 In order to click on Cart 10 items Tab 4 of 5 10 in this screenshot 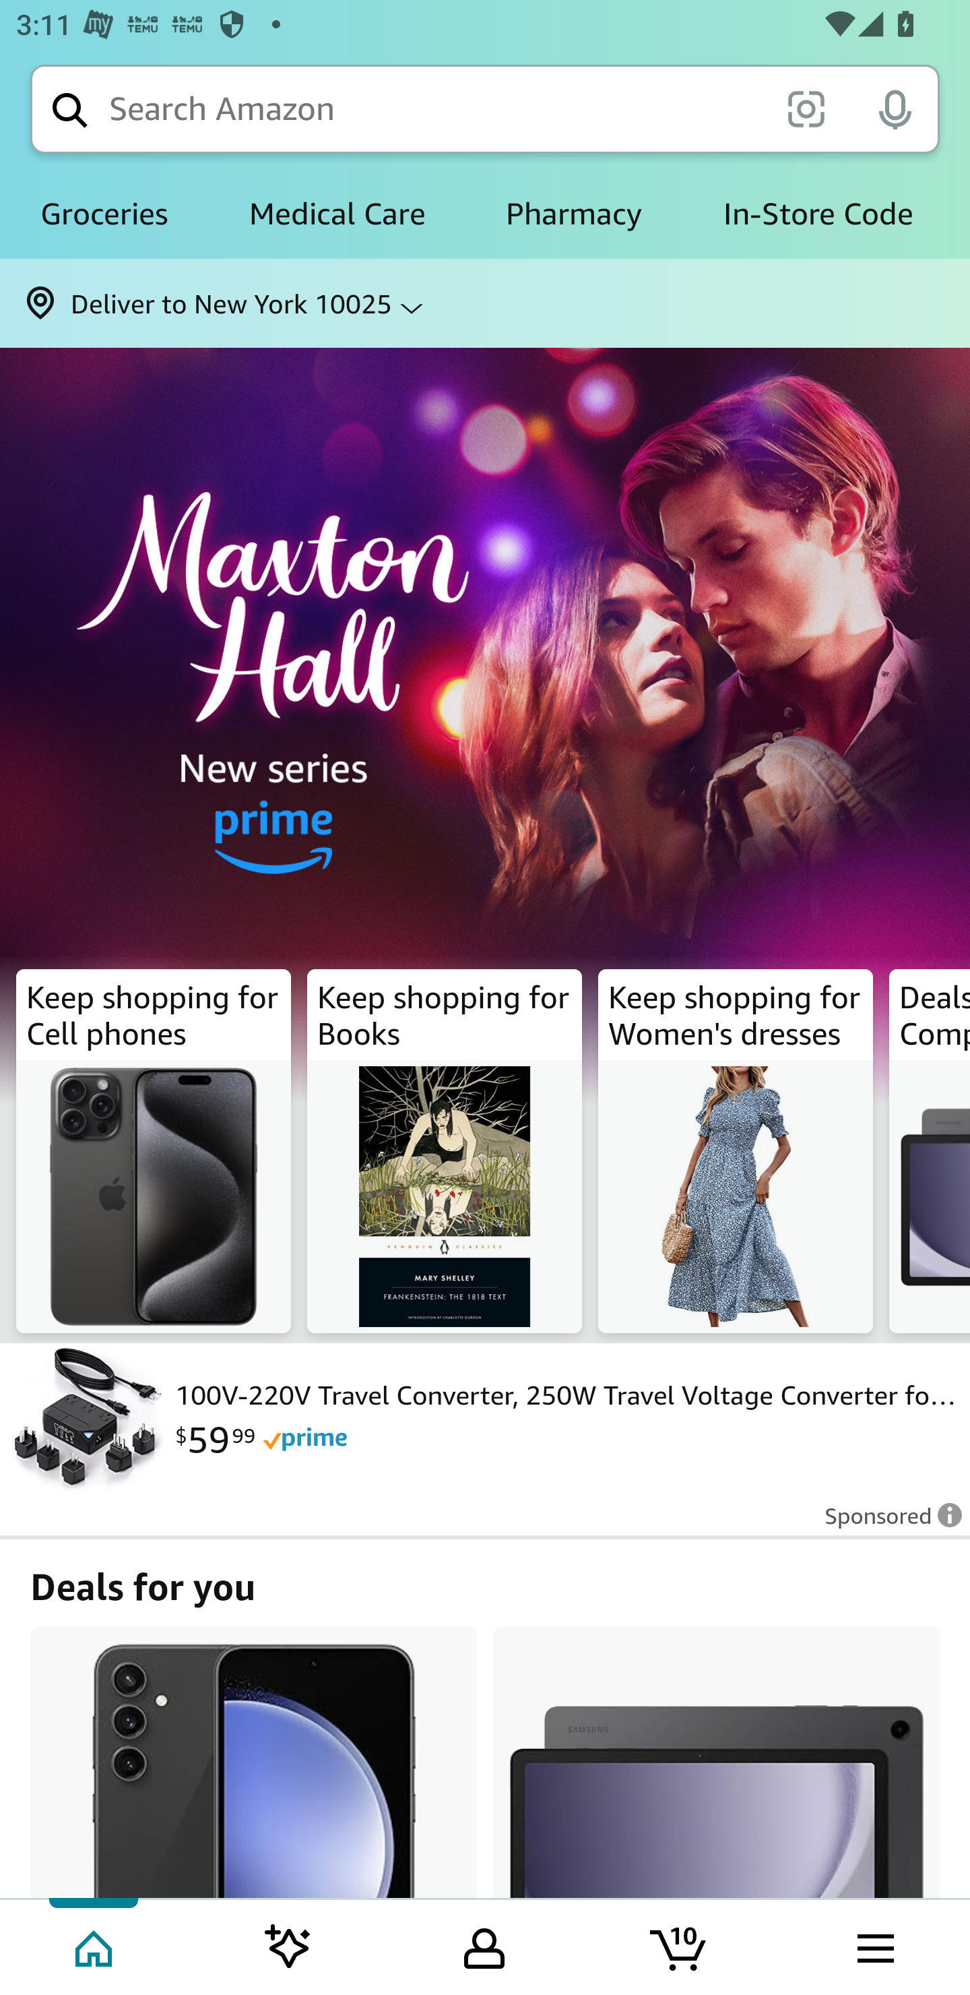, I will do `click(680, 1946)`.